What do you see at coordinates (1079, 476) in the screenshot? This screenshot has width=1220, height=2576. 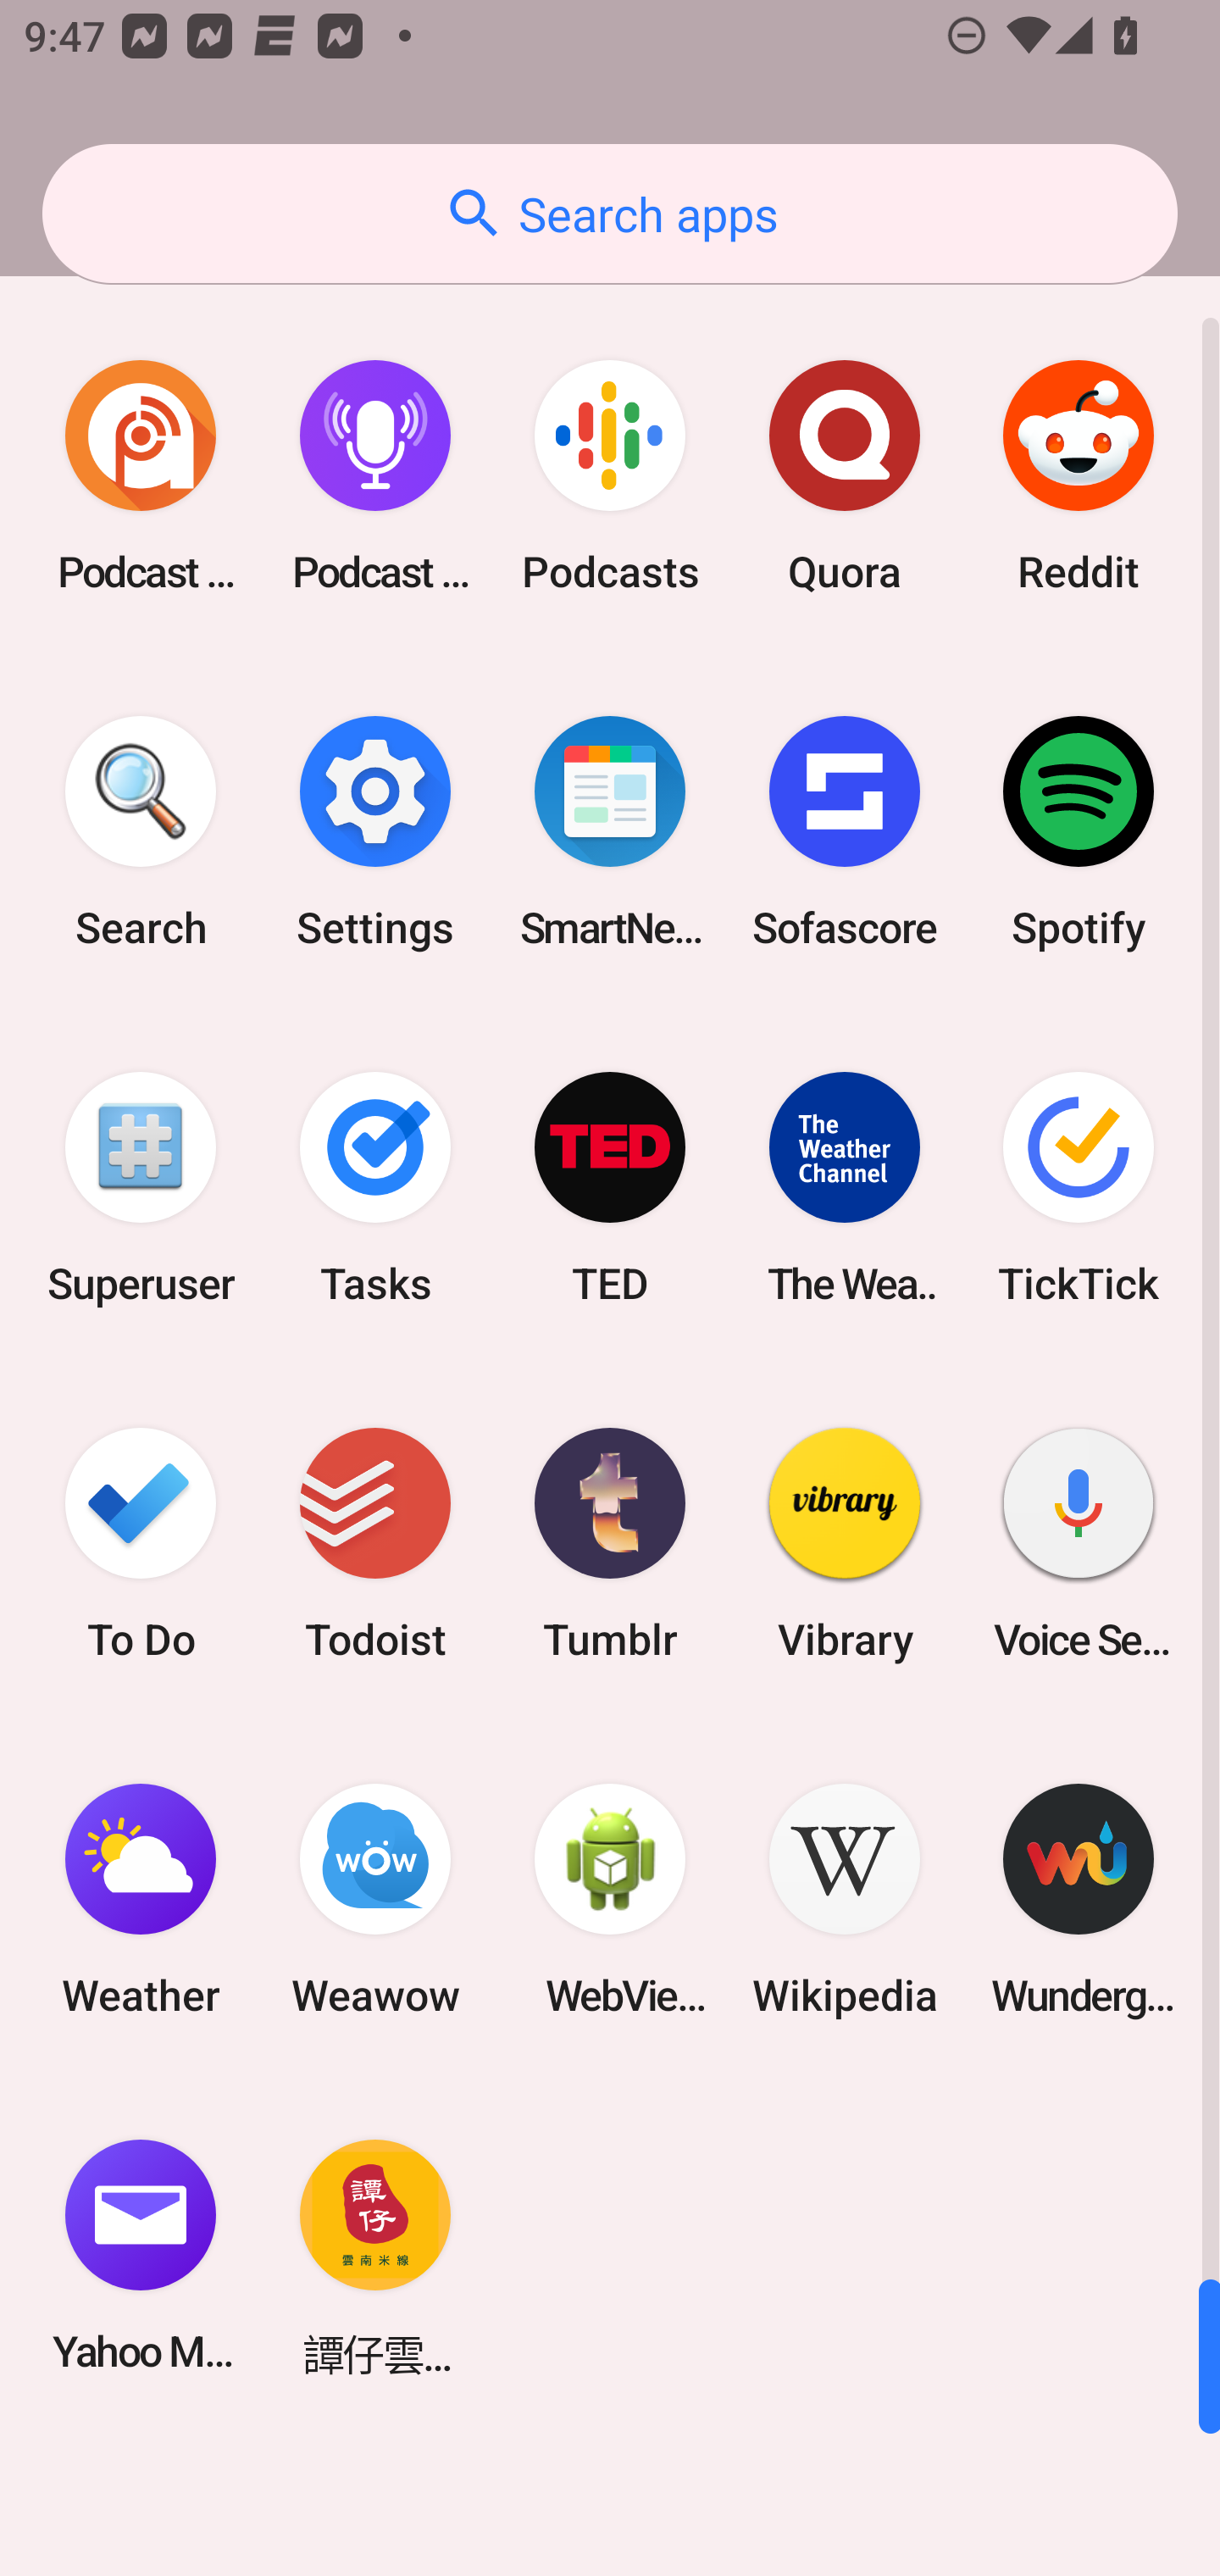 I see `Reddit` at bounding box center [1079, 476].